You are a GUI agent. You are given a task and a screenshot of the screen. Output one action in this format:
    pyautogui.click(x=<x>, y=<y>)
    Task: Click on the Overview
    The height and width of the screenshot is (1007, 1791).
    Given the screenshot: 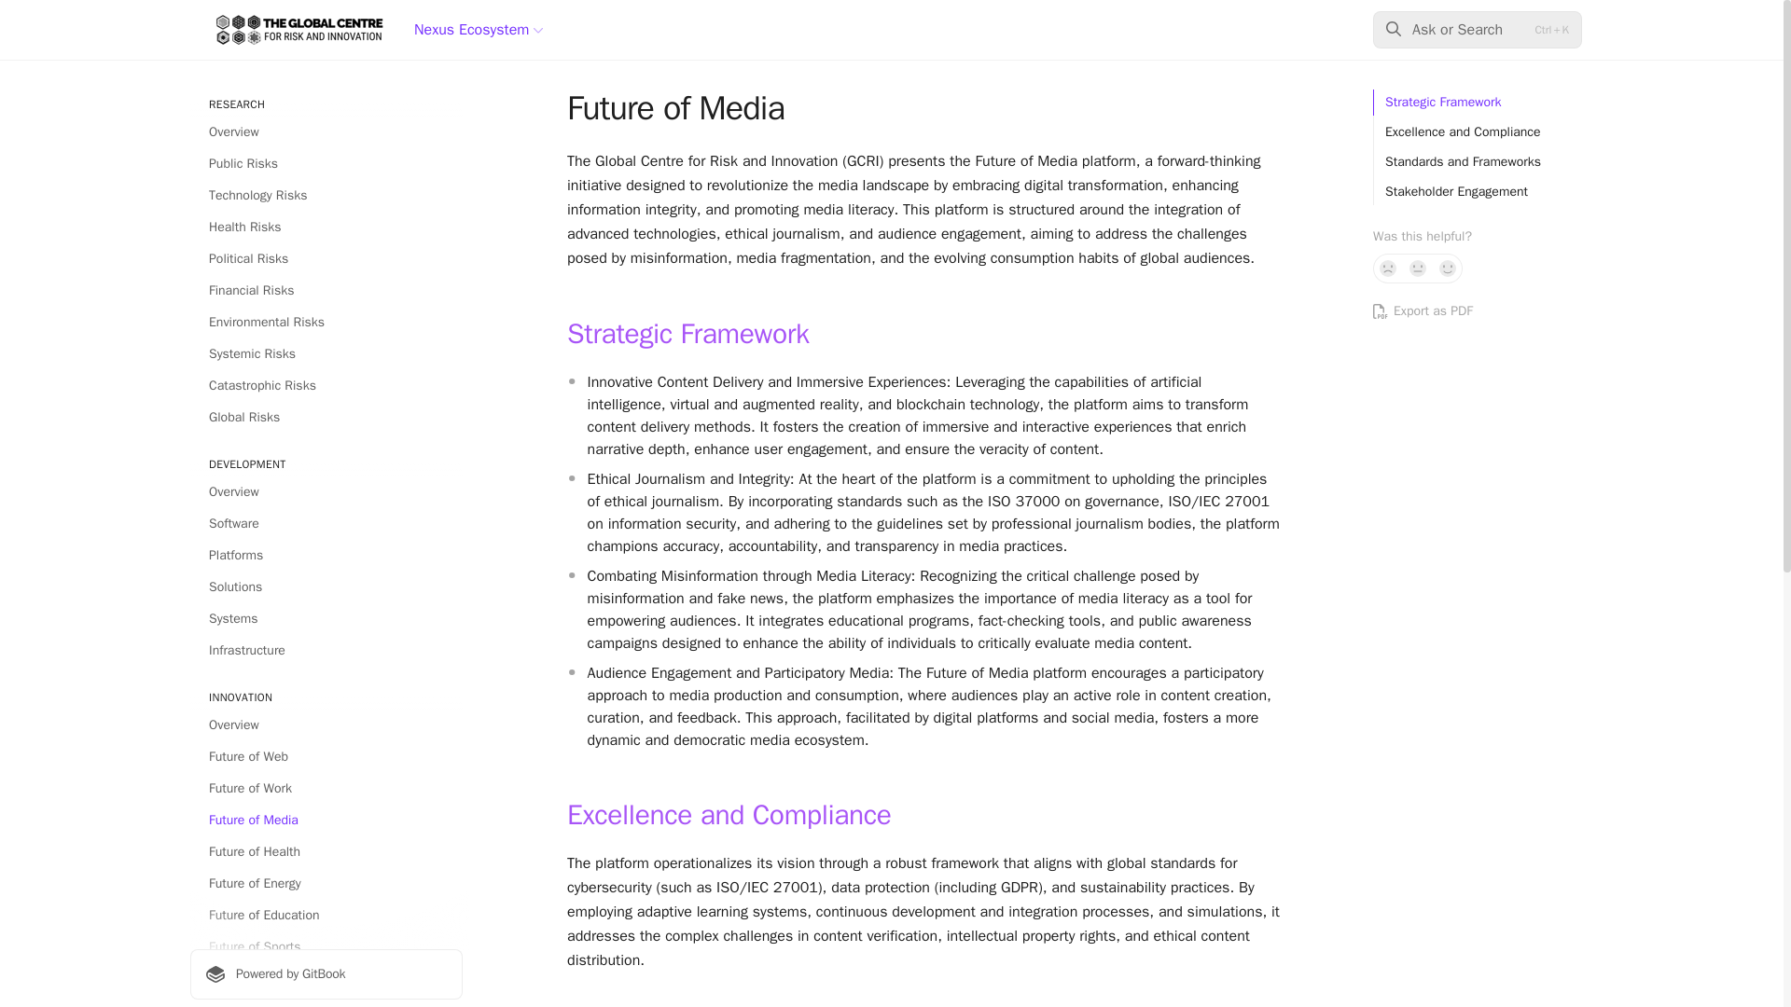 What is the action you would take?
    pyautogui.click(x=326, y=725)
    